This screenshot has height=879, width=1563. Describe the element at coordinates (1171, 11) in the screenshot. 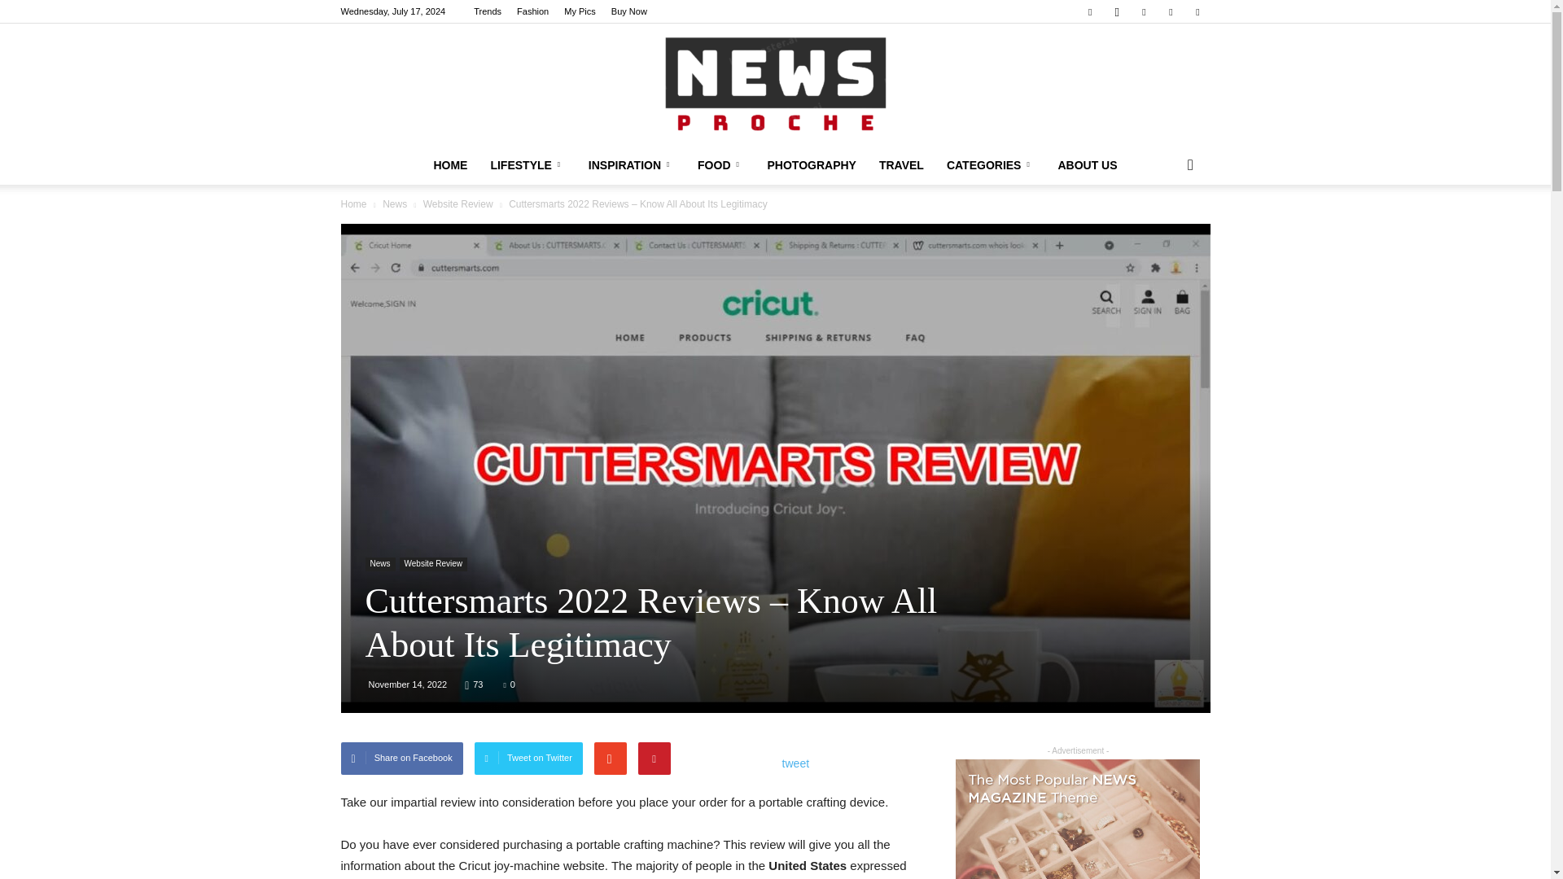

I see `Tumblr` at that location.